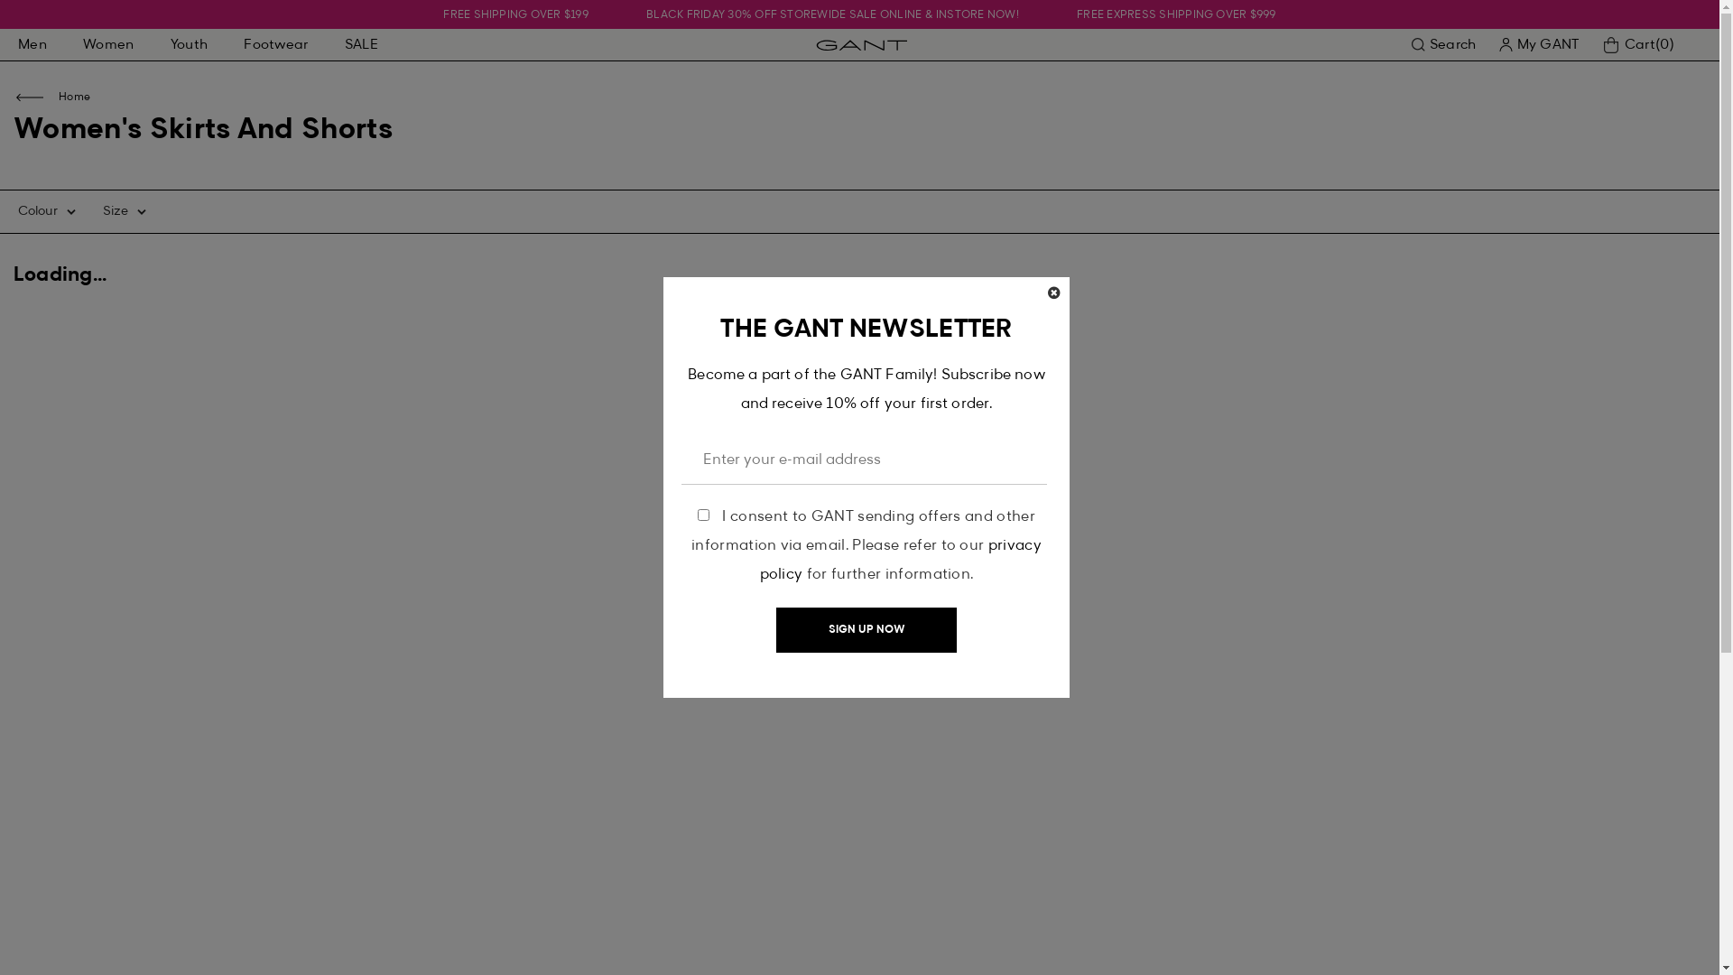  What do you see at coordinates (832, 15) in the screenshot?
I see `BLACK FRIDAY 30% OFF STOREWIDE SALE ONLINE & INSTORE NOW!` at bounding box center [832, 15].